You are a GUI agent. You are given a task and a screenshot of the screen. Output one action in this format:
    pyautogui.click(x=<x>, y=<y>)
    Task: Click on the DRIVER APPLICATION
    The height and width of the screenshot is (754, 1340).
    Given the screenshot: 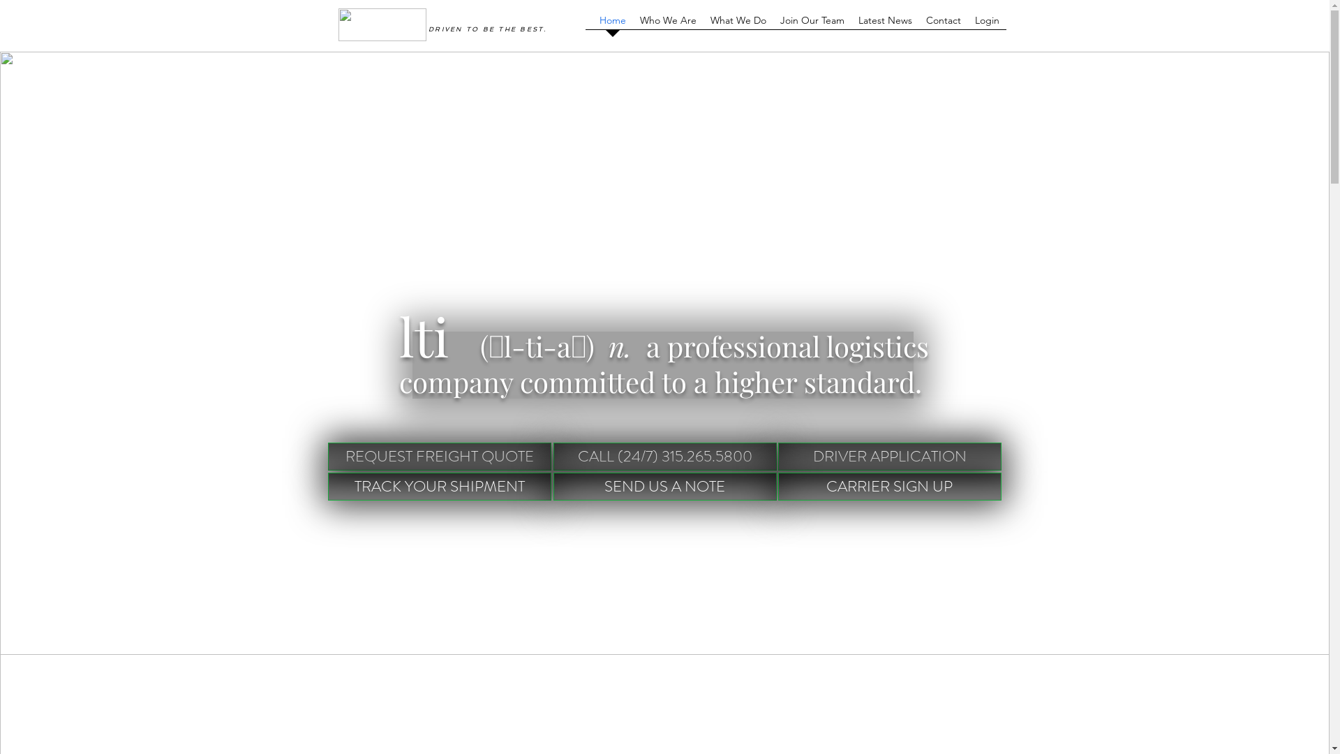 What is the action you would take?
    pyautogui.click(x=889, y=457)
    